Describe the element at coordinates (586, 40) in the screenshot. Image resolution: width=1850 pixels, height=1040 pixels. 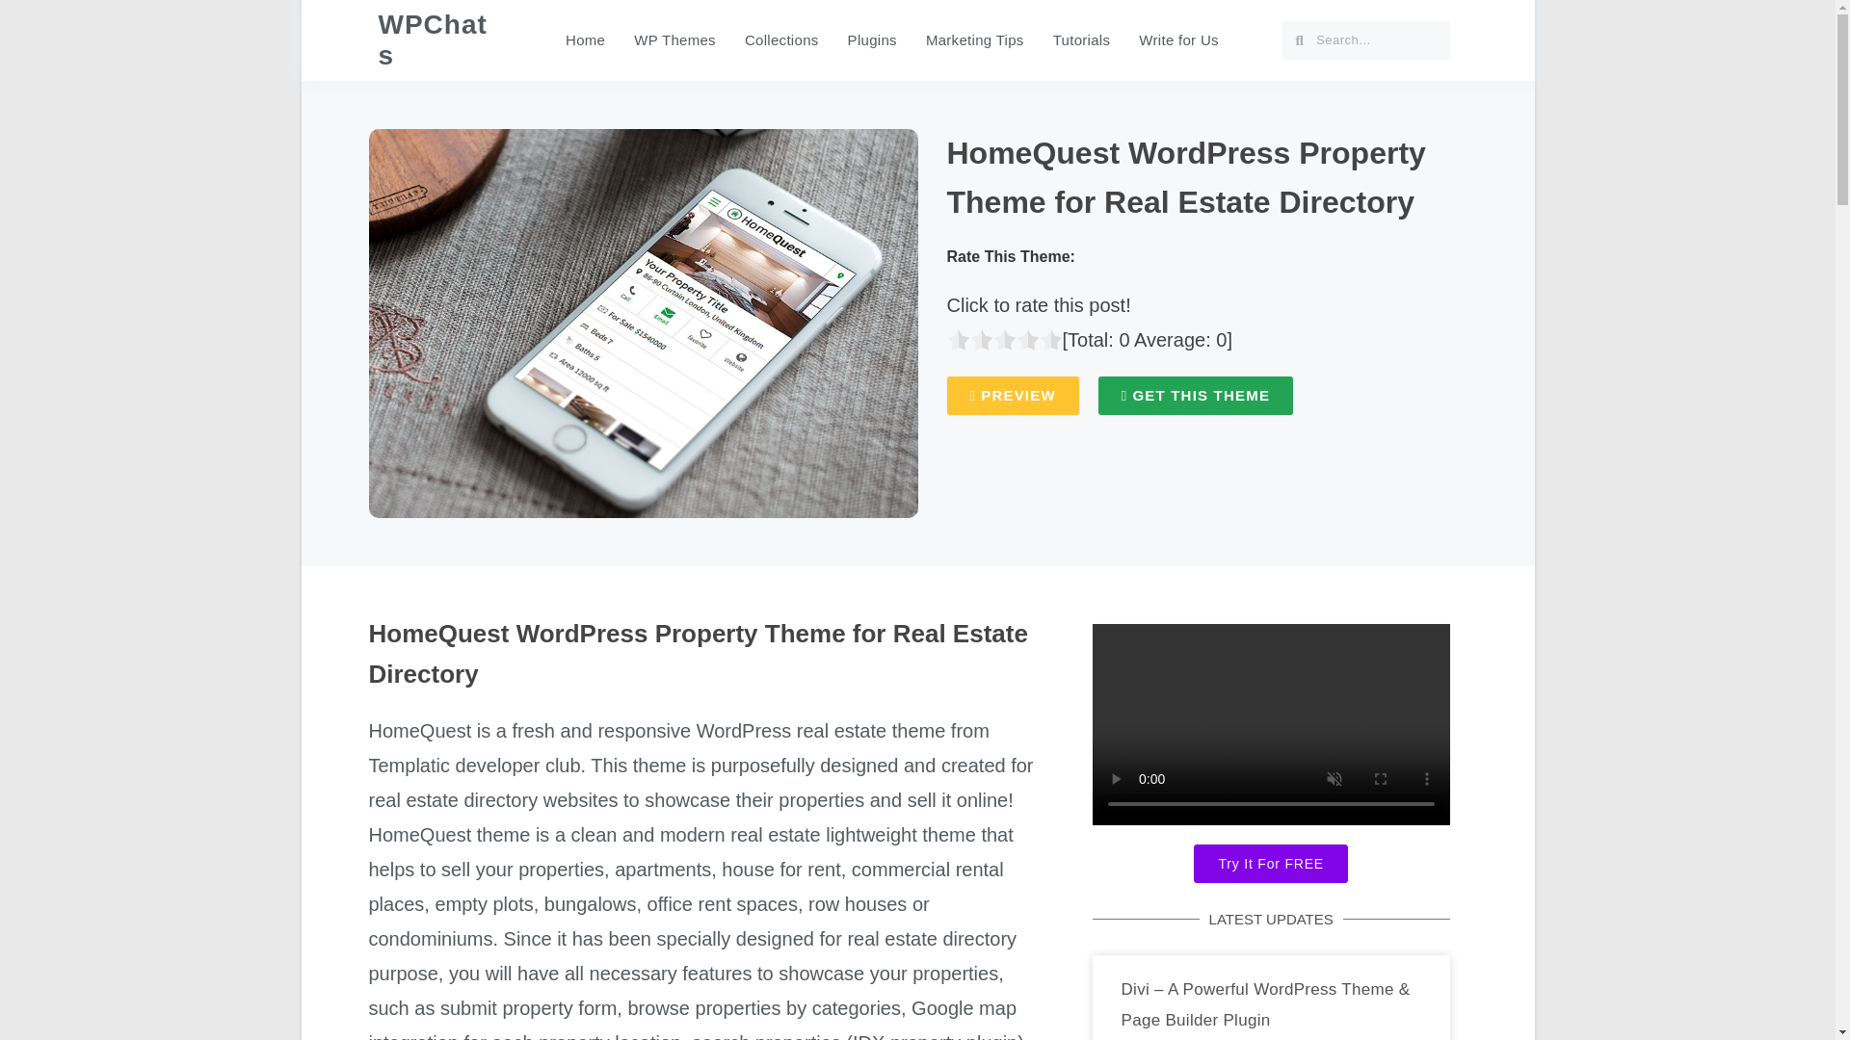
I see `Homepage` at that location.